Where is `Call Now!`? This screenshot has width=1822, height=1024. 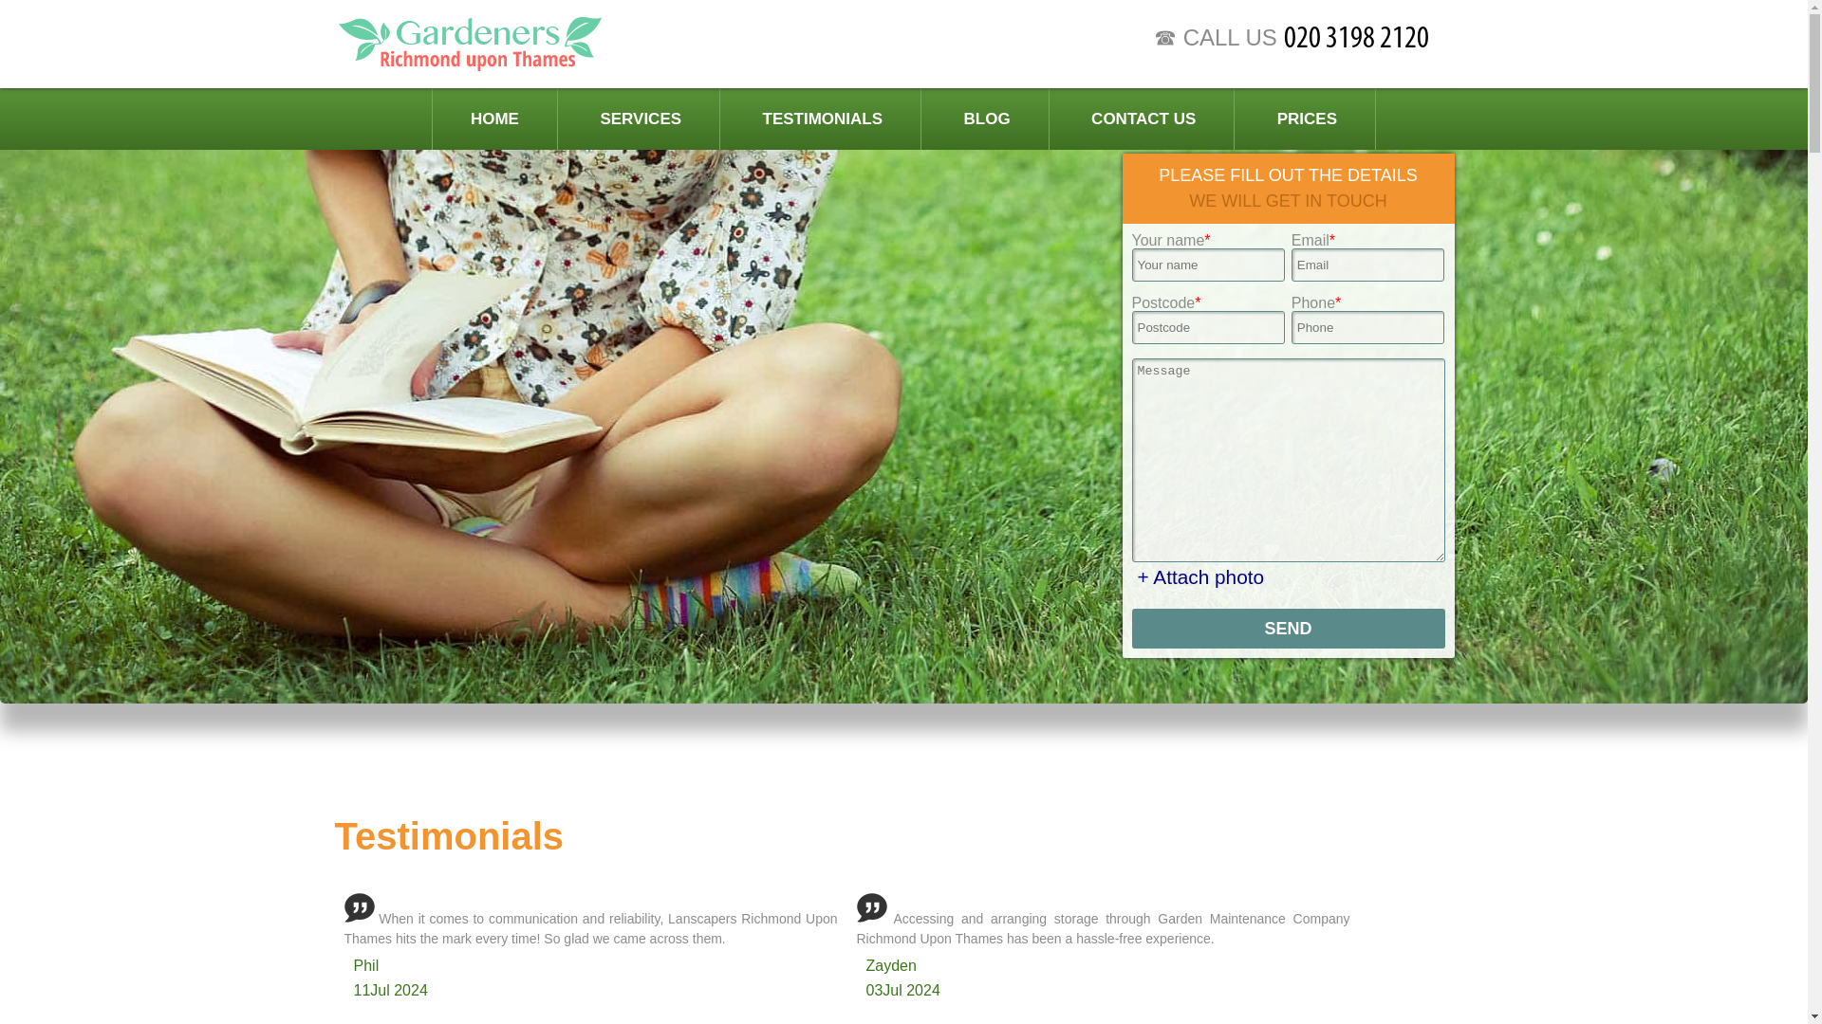
Call Now! is located at coordinates (1377, 36).